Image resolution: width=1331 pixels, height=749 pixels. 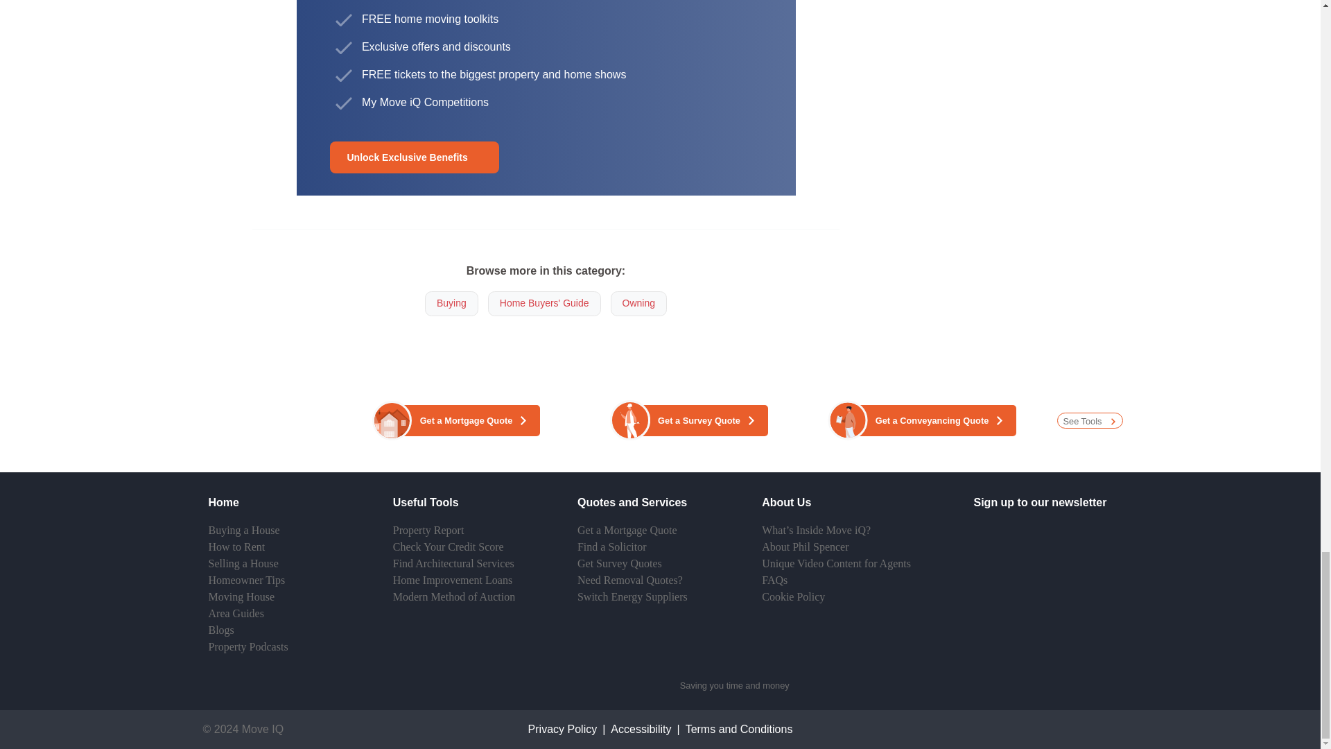 I want to click on Get a Survey Quote, so click(x=699, y=420).